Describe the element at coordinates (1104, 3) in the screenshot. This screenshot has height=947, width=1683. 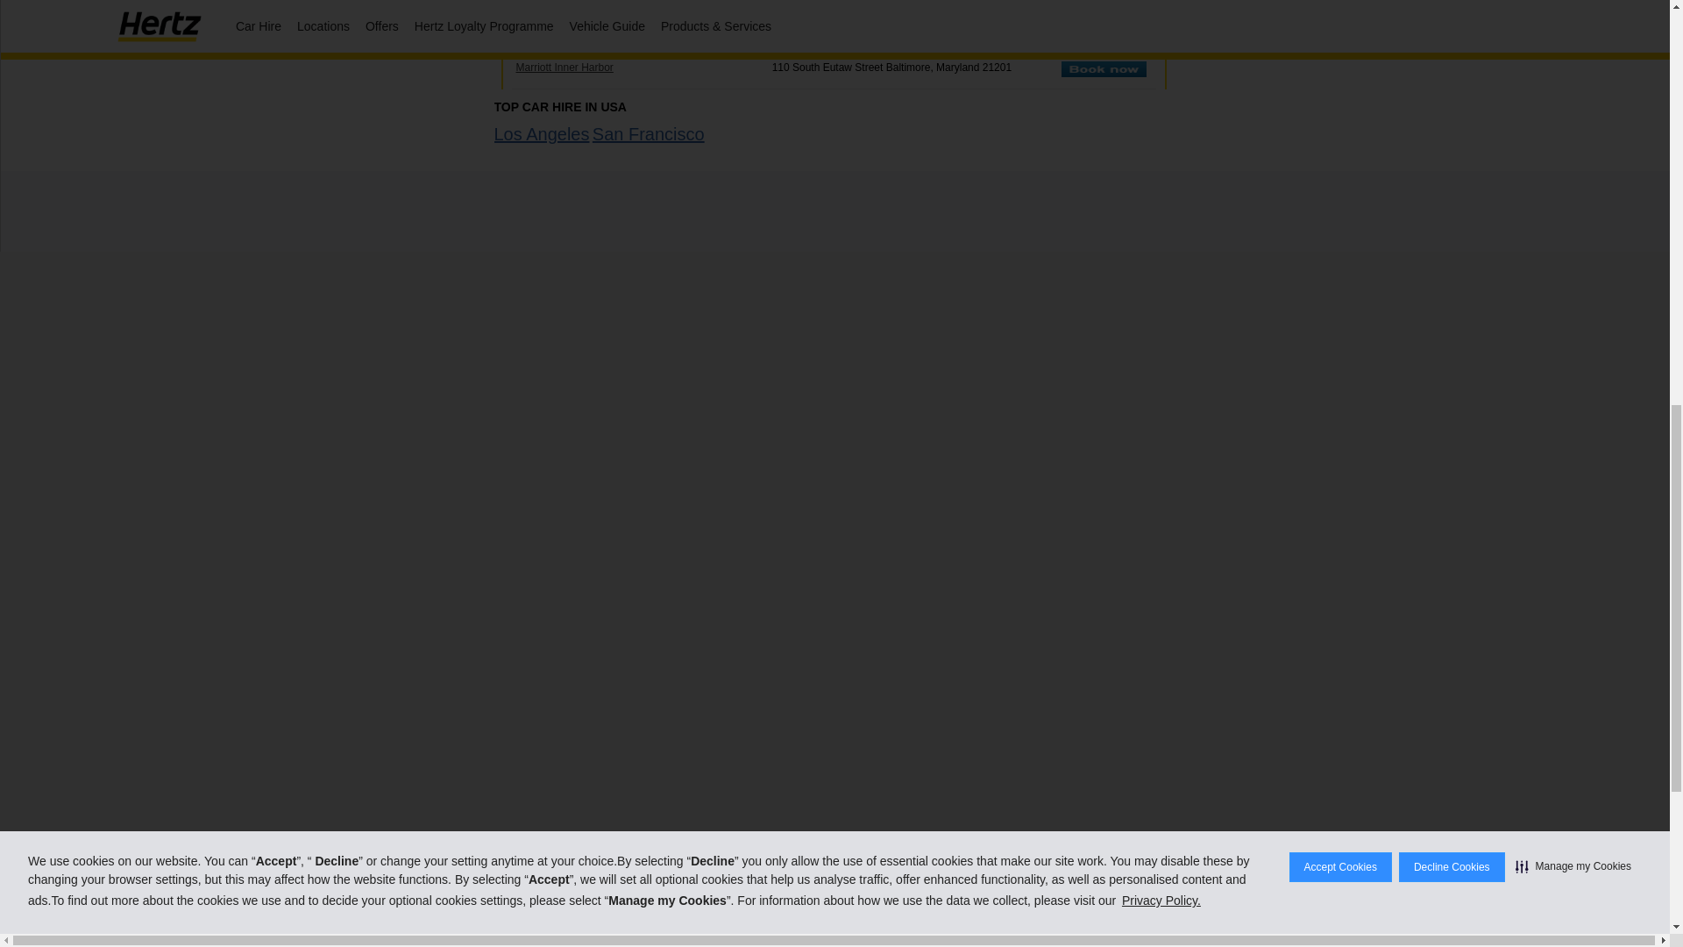
I see `Amtrak BWI AP` at that location.